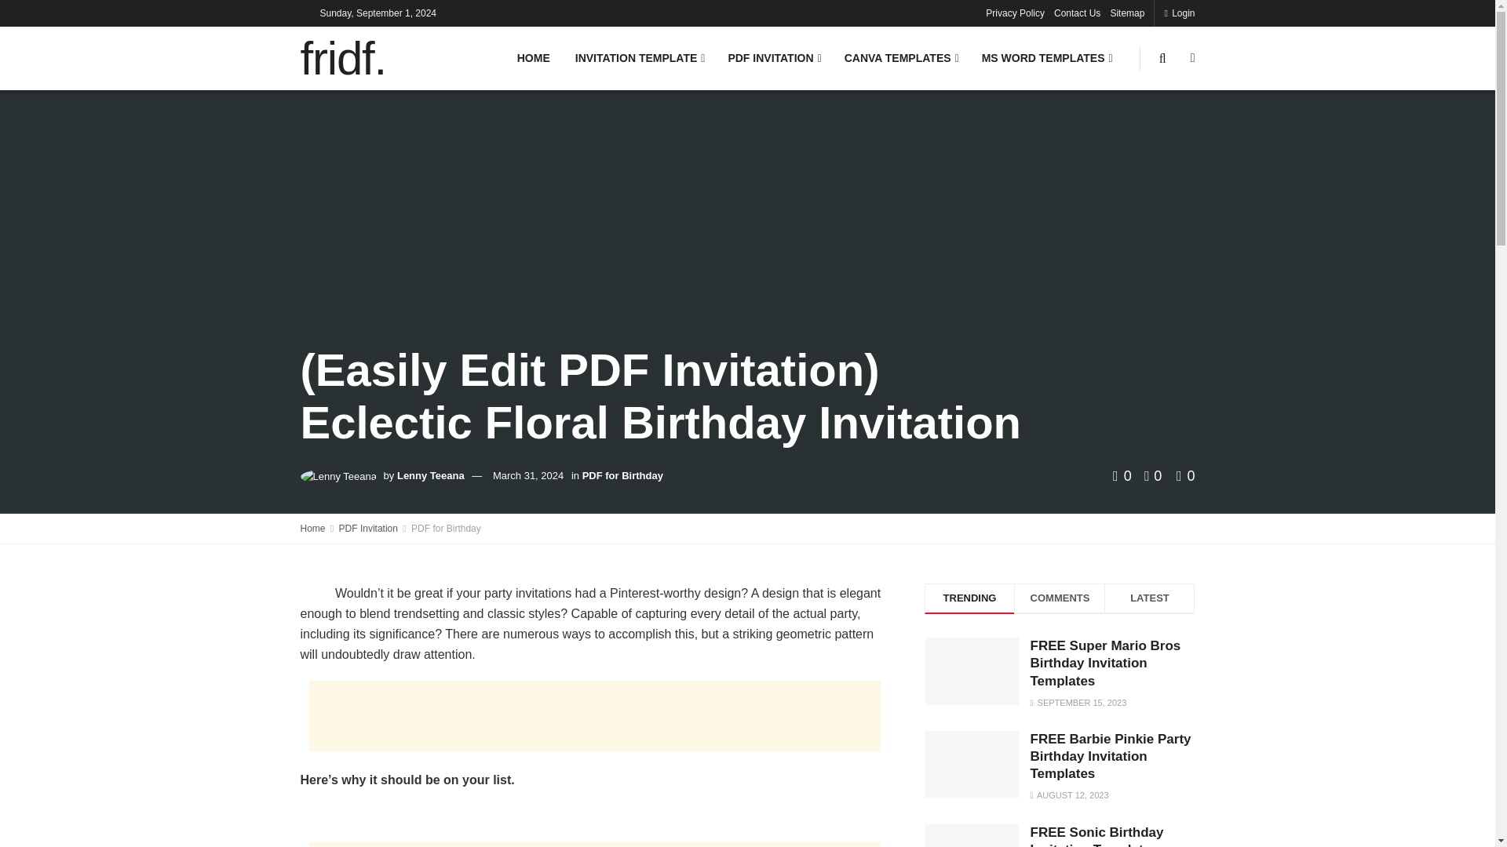  I want to click on Login, so click(1179, 13).